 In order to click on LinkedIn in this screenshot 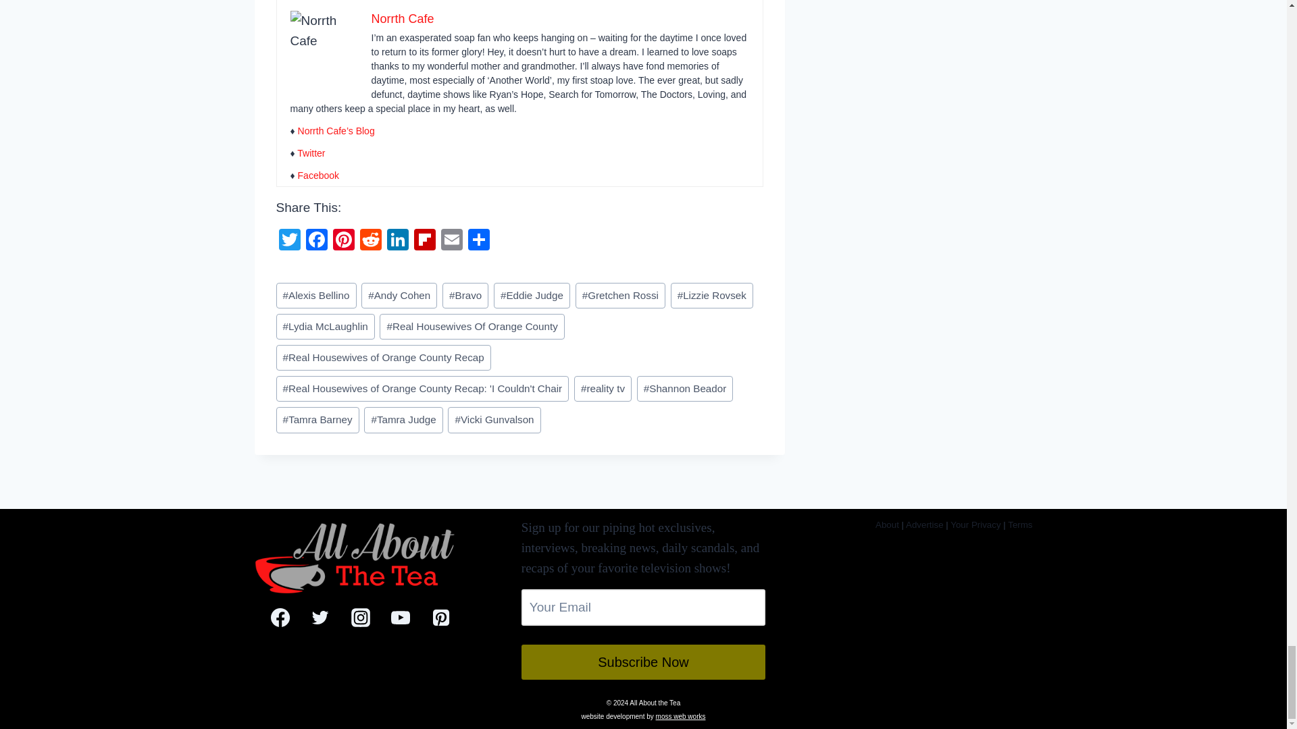, I will do `click(397, 241)`.